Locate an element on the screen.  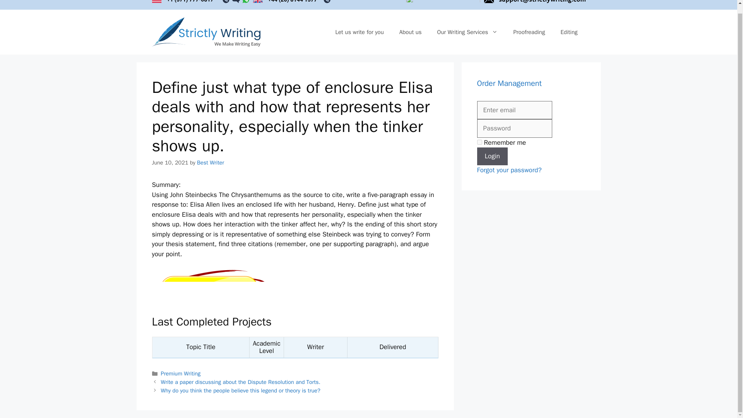
Forgot your password? is located at coordinates (509, 170).